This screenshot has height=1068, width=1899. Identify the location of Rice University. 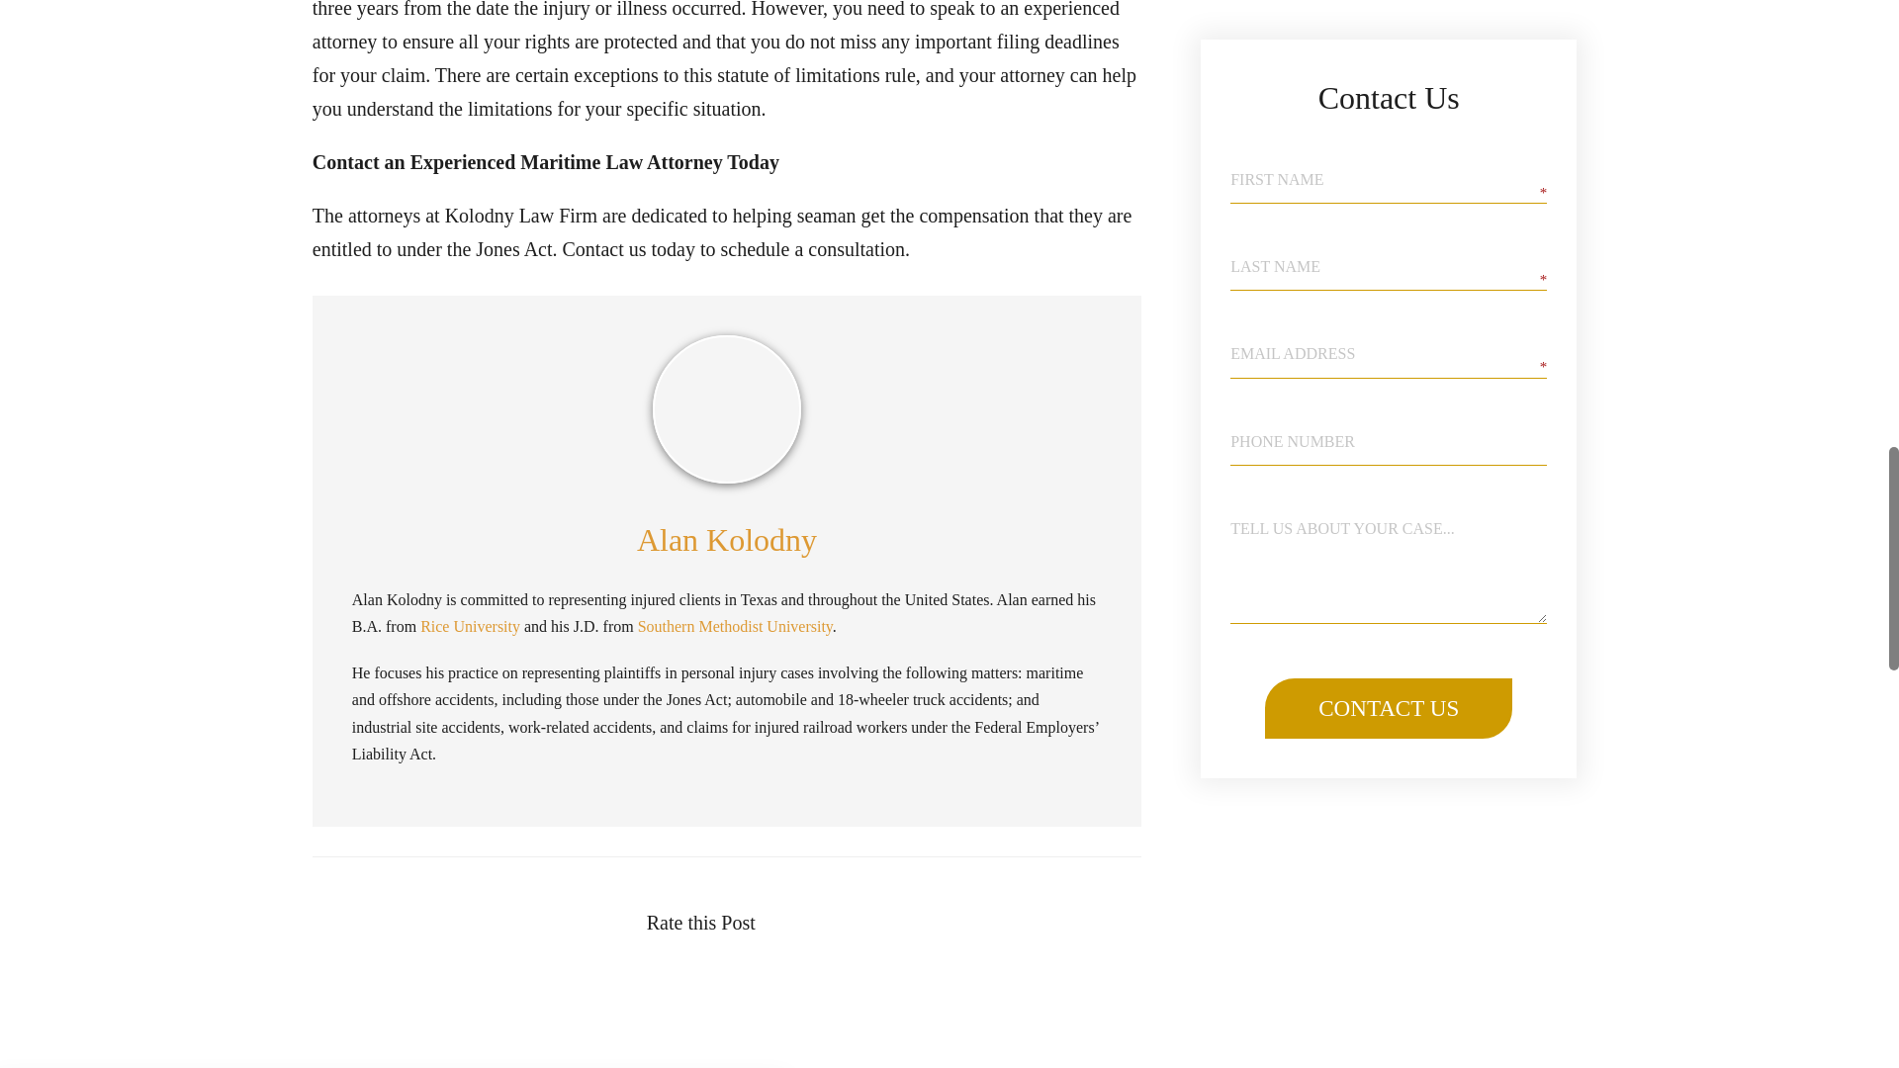
(470, 626).